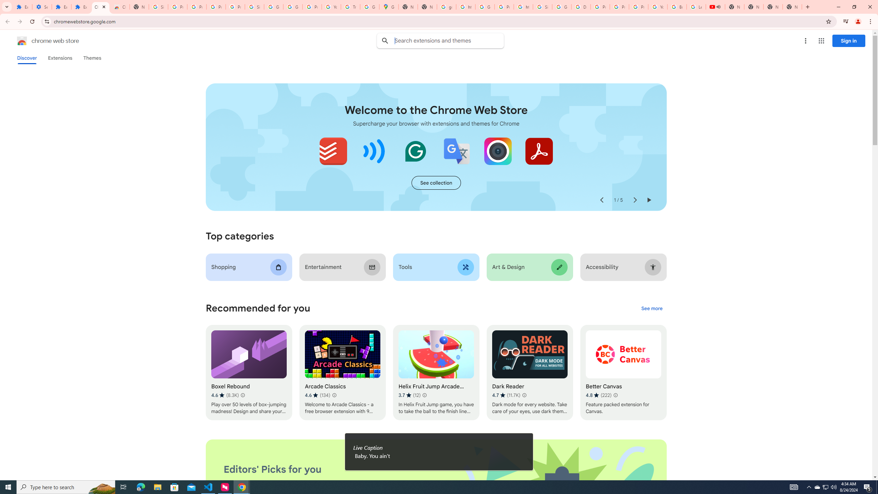 Image resolution: width=878 pixels, height=494 pixels. I want to click on Boxel Rebound, so click(249, 373).